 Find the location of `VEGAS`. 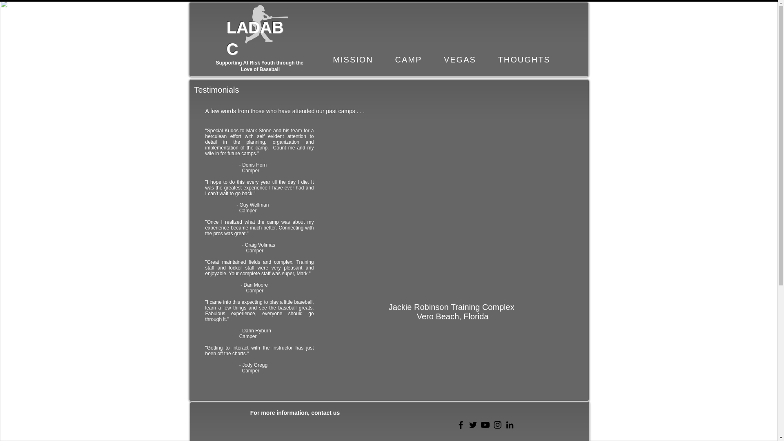

VEGAS is located at coordinates (460, 60).